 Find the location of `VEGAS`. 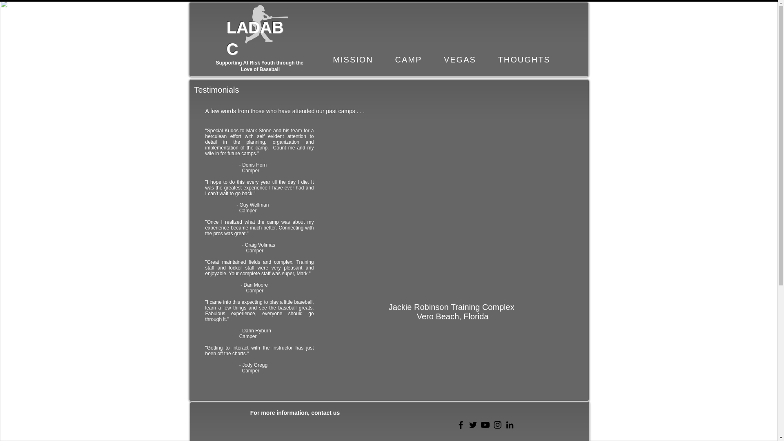

VEGAS is located at coordinates (460, 60).